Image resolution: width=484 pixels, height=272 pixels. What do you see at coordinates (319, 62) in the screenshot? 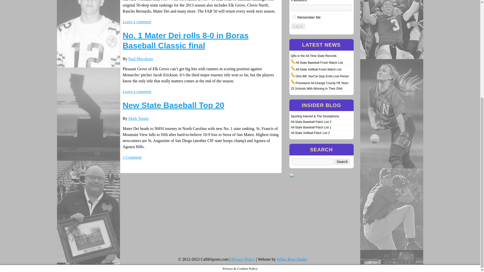
I see `Permalink to All-State Baseball Frosh Watch List` at bounding box center [319, 62].